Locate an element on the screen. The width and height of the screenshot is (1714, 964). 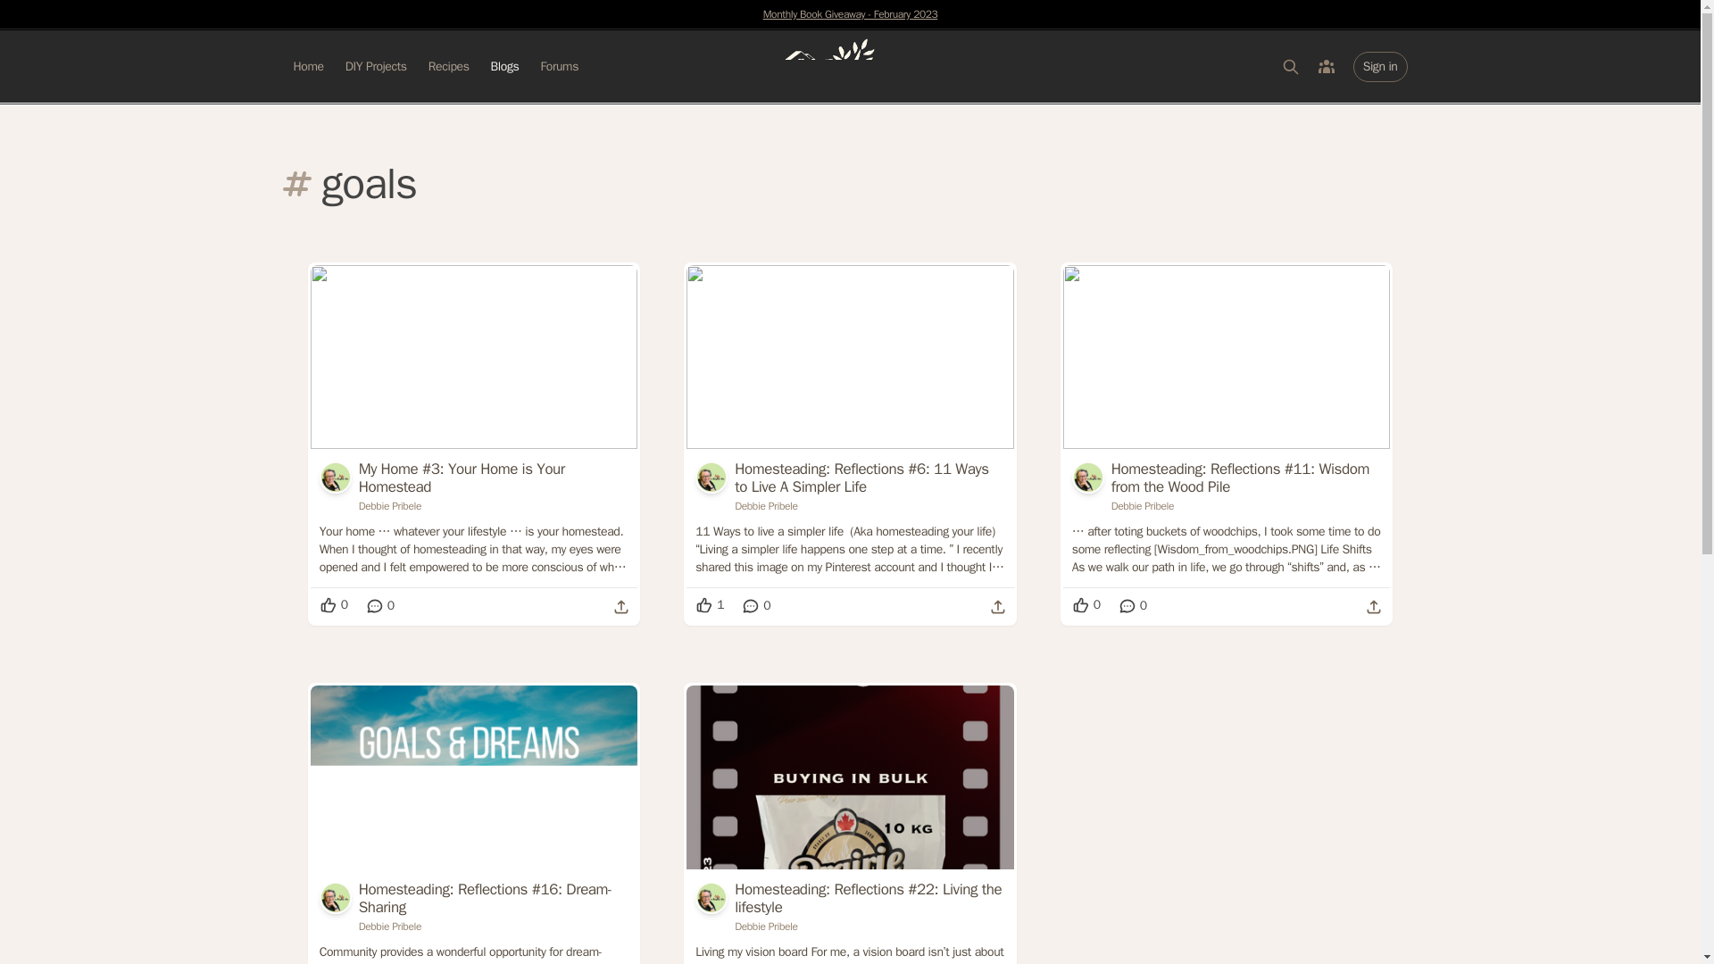
0 is located at coordinates (380, 605).